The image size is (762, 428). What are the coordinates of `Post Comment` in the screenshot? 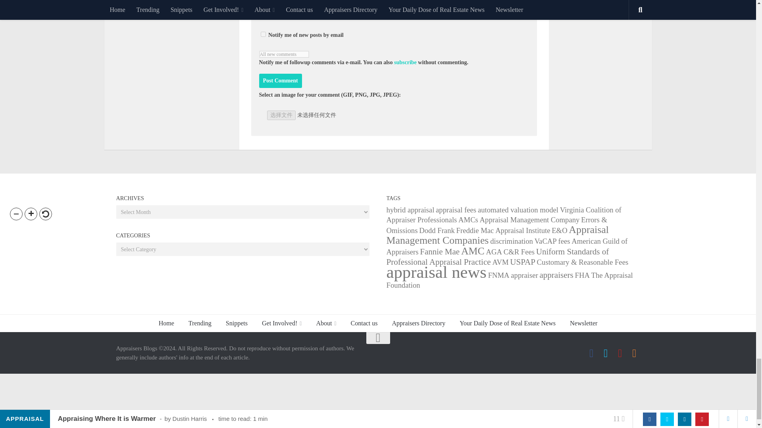 It's located at (280, 81).